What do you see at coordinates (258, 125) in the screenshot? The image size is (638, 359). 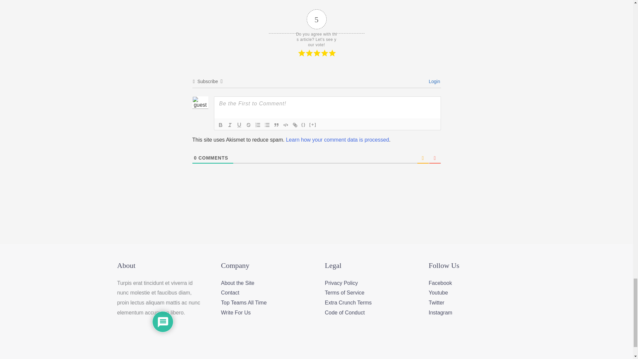 I see `Ordered List` at bounding box center [258, 125].